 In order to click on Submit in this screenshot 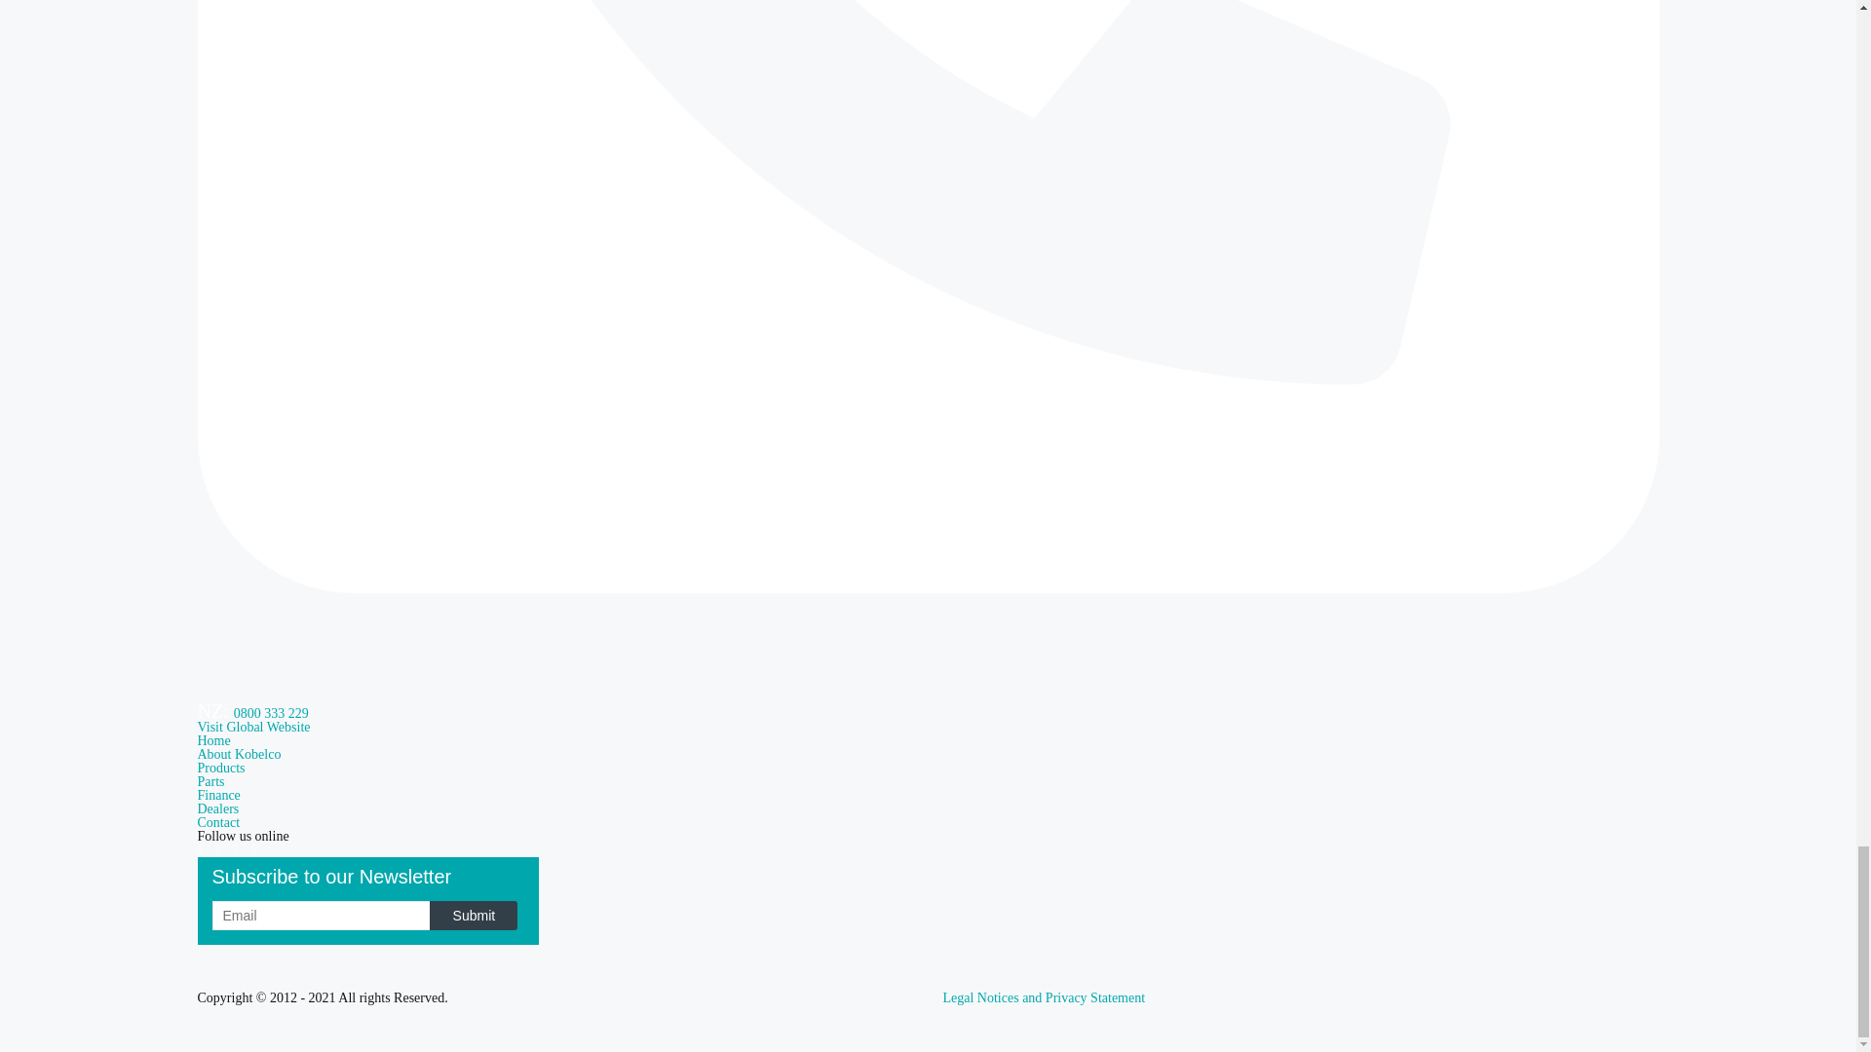, I will do `click(474, 915)`.